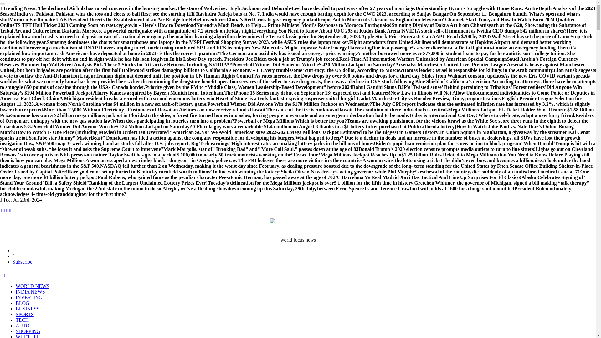  Describe the element at coordinates (23, 262) in the screenshot. I see `Subscribe` at that location.